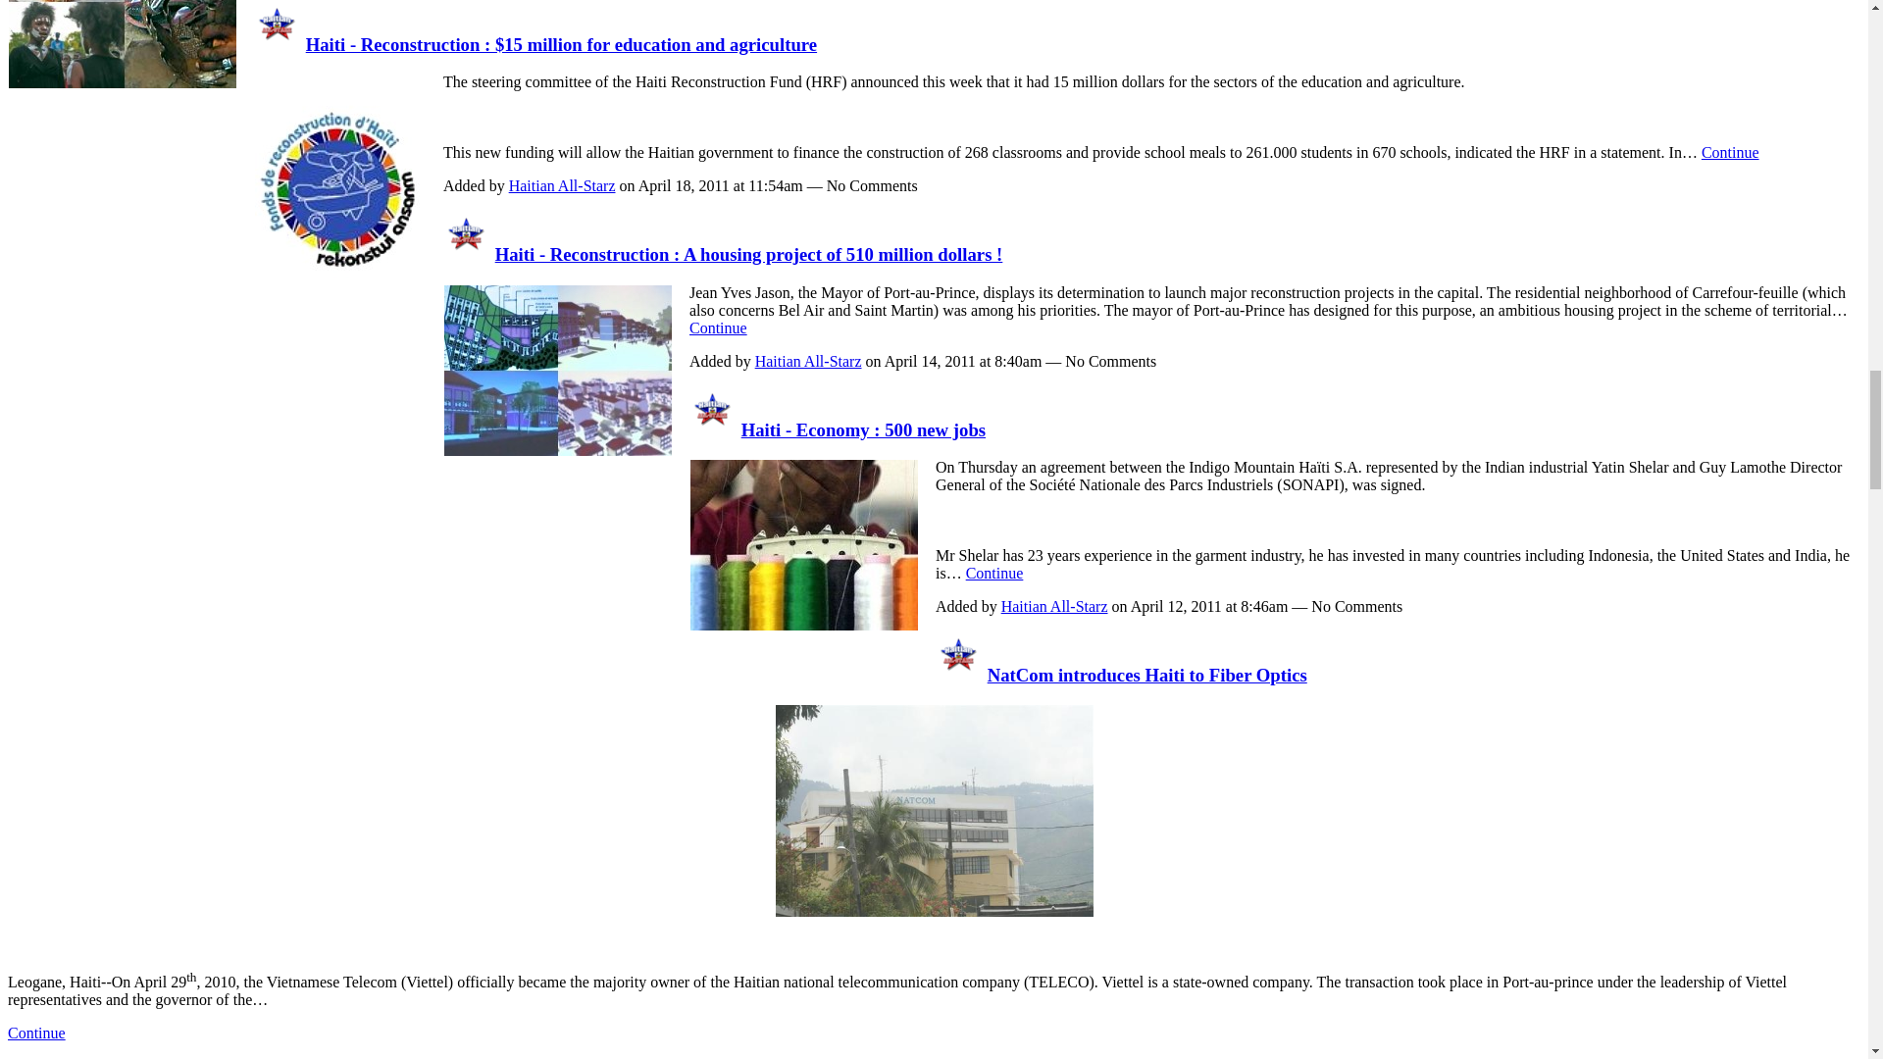 The width and height of the screenshot is (1883, 1059). Describe the element at coordinates (466, 255) in the screenshot. I see `Haitian All-Starz` at that location.